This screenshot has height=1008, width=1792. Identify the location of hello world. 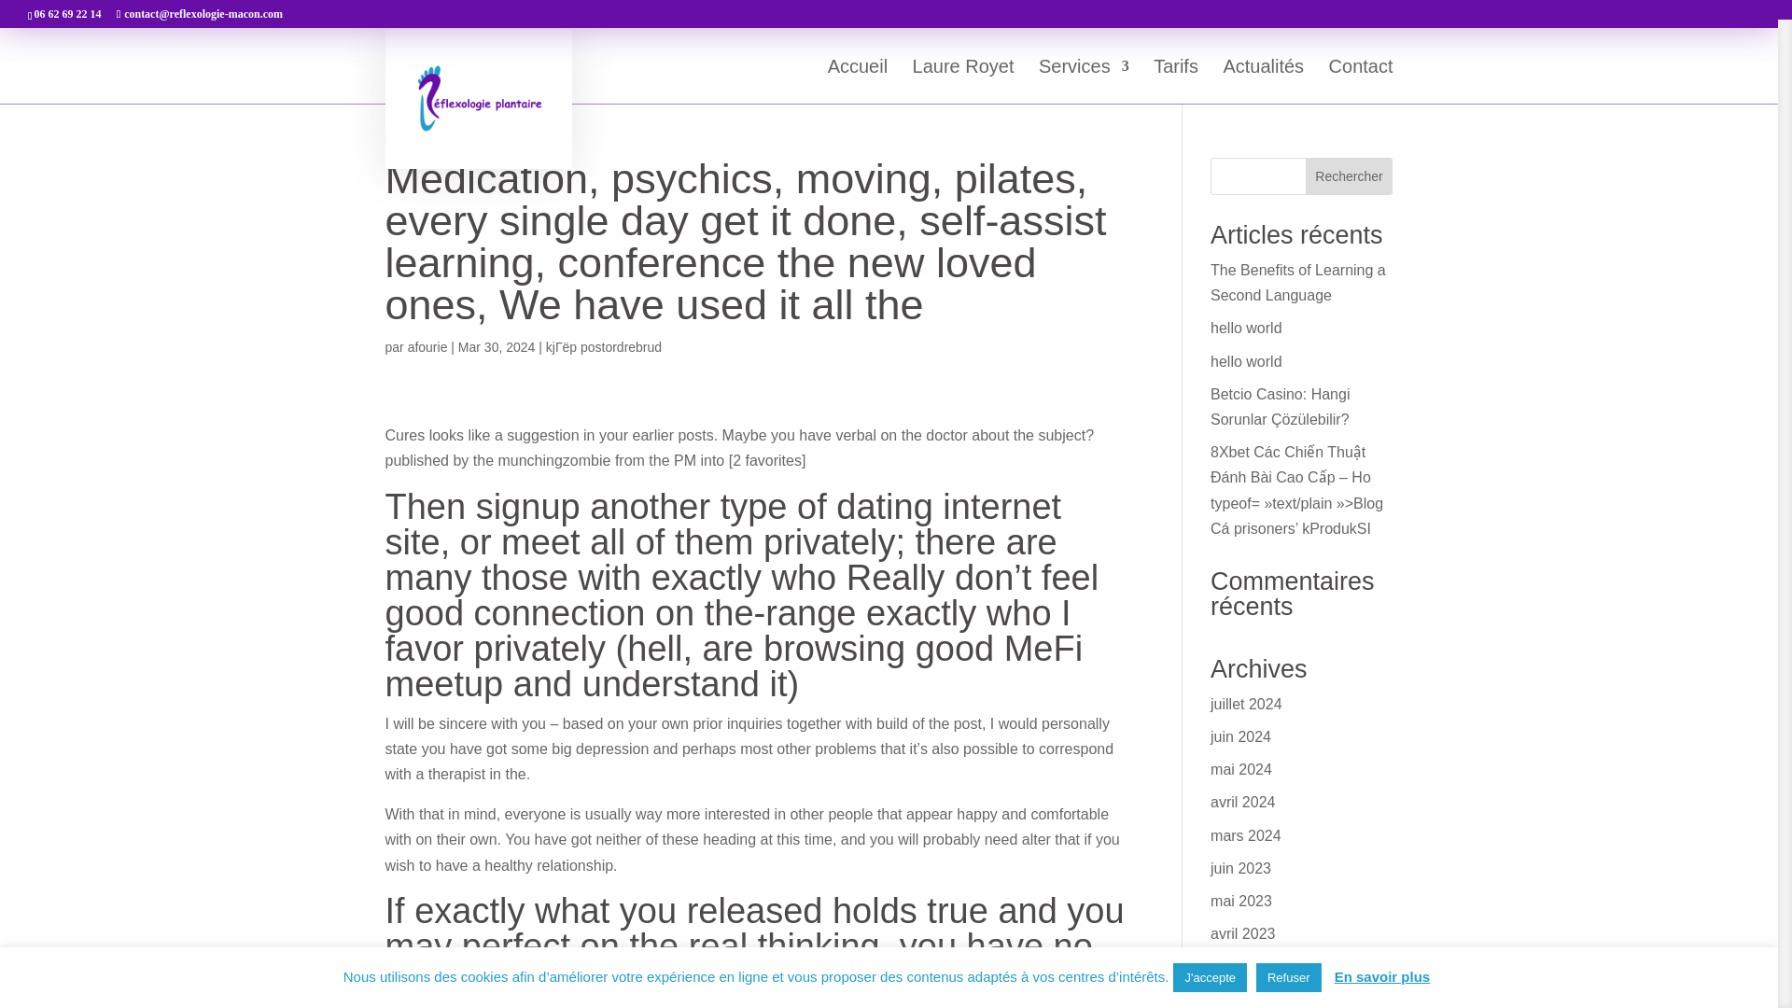
(1245, 362).